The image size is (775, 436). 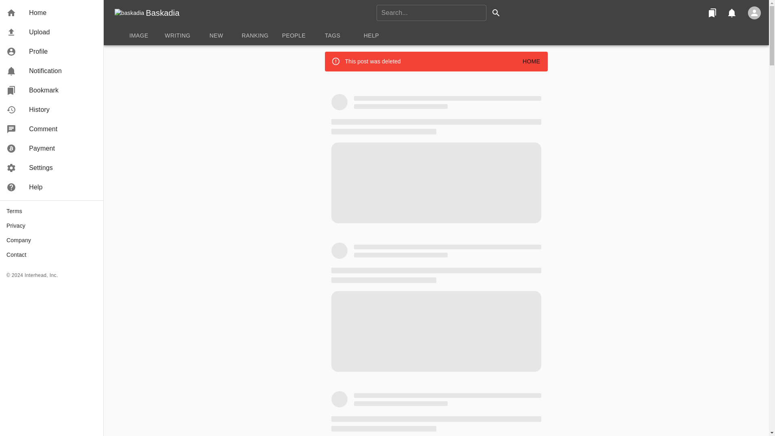 What do you see at coordinates (52, 187) in the screenshot?
I see `Help` at bounding box center [52, 187].